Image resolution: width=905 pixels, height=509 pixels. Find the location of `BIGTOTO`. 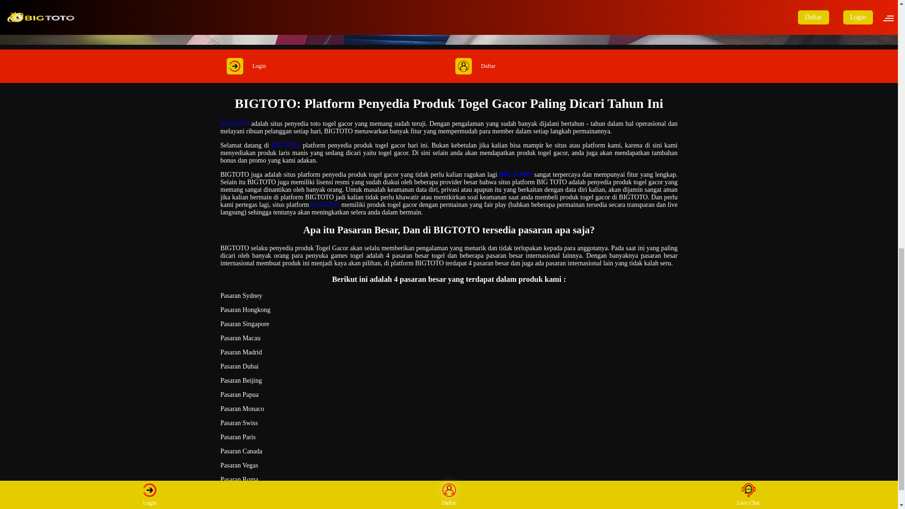

BIGTOTO is located at coordinates (286, 145).